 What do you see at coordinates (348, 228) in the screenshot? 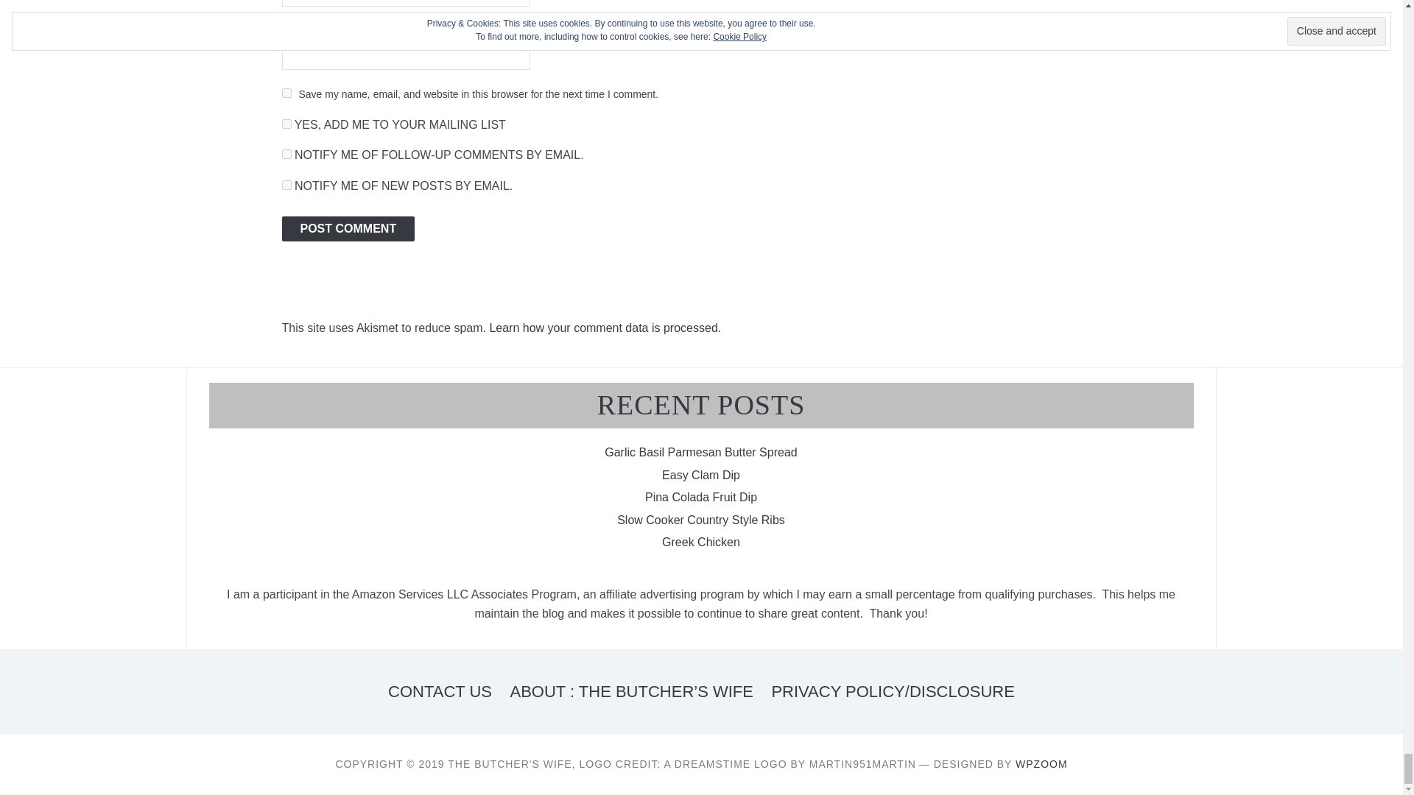
I see `Post Comment` at bounding box center [348, 228].